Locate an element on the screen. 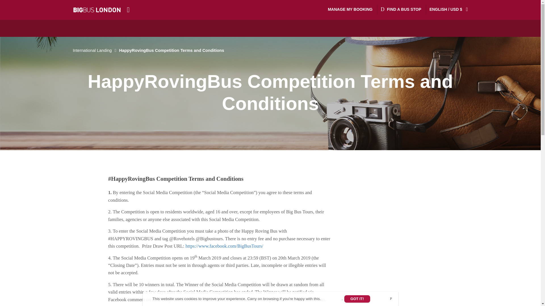 The width and height of the screenshot is (545, 306). Go back to the homepage is located at coordinates (95, 50).